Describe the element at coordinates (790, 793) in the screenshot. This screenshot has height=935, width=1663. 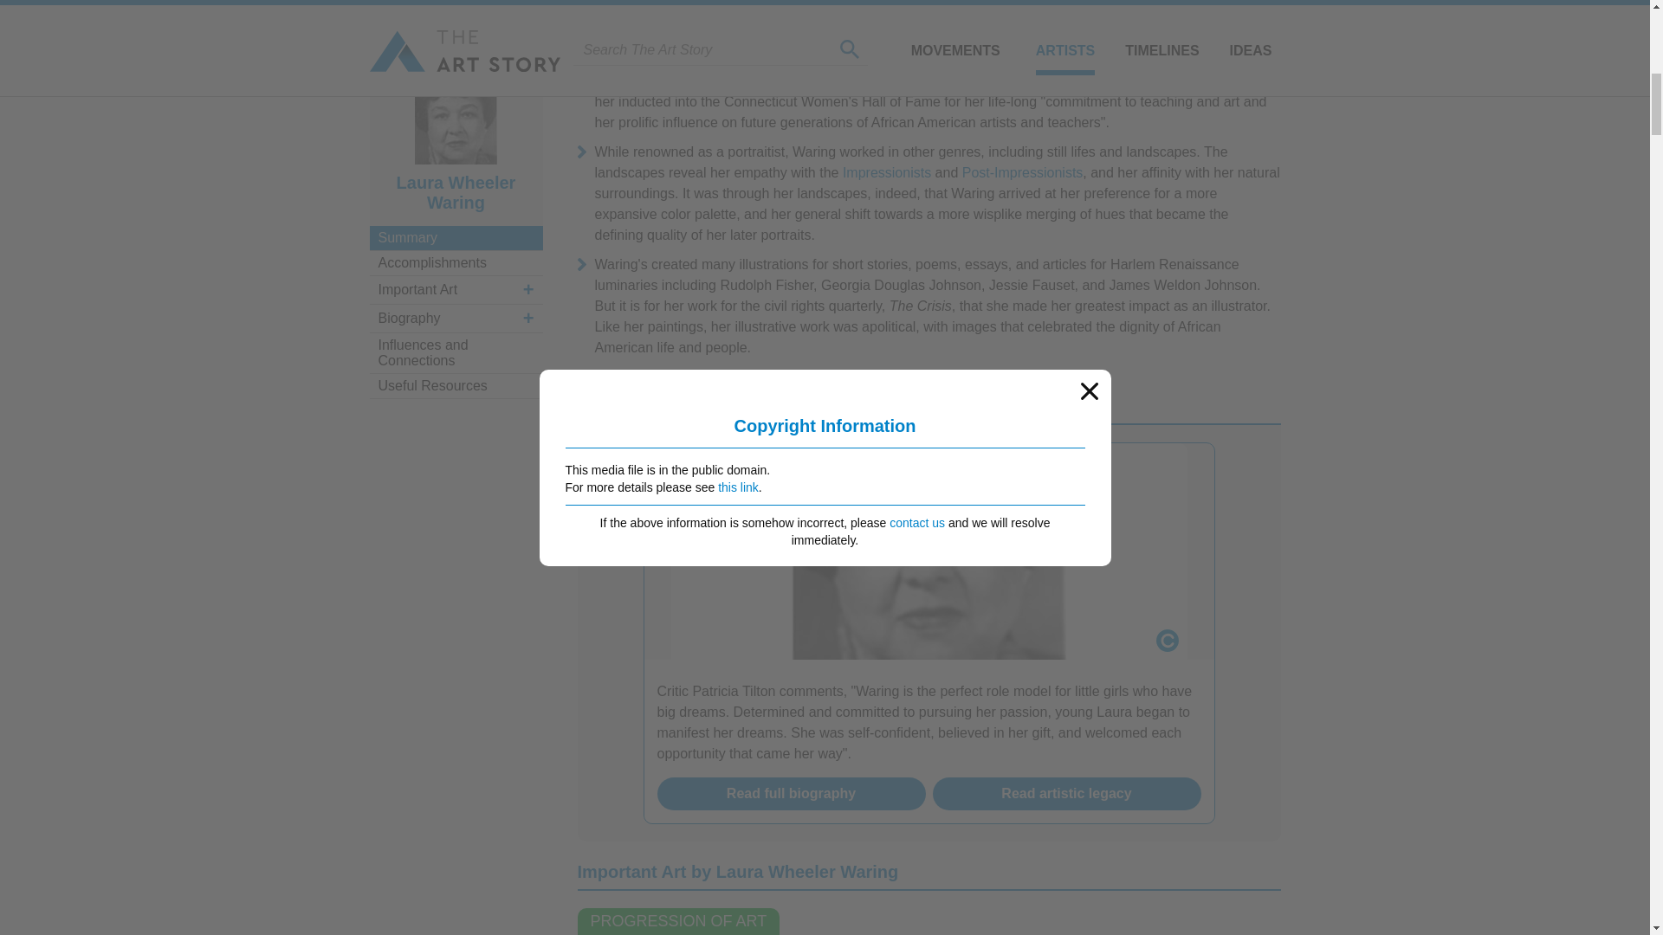
I see `Read full biography` at that location.